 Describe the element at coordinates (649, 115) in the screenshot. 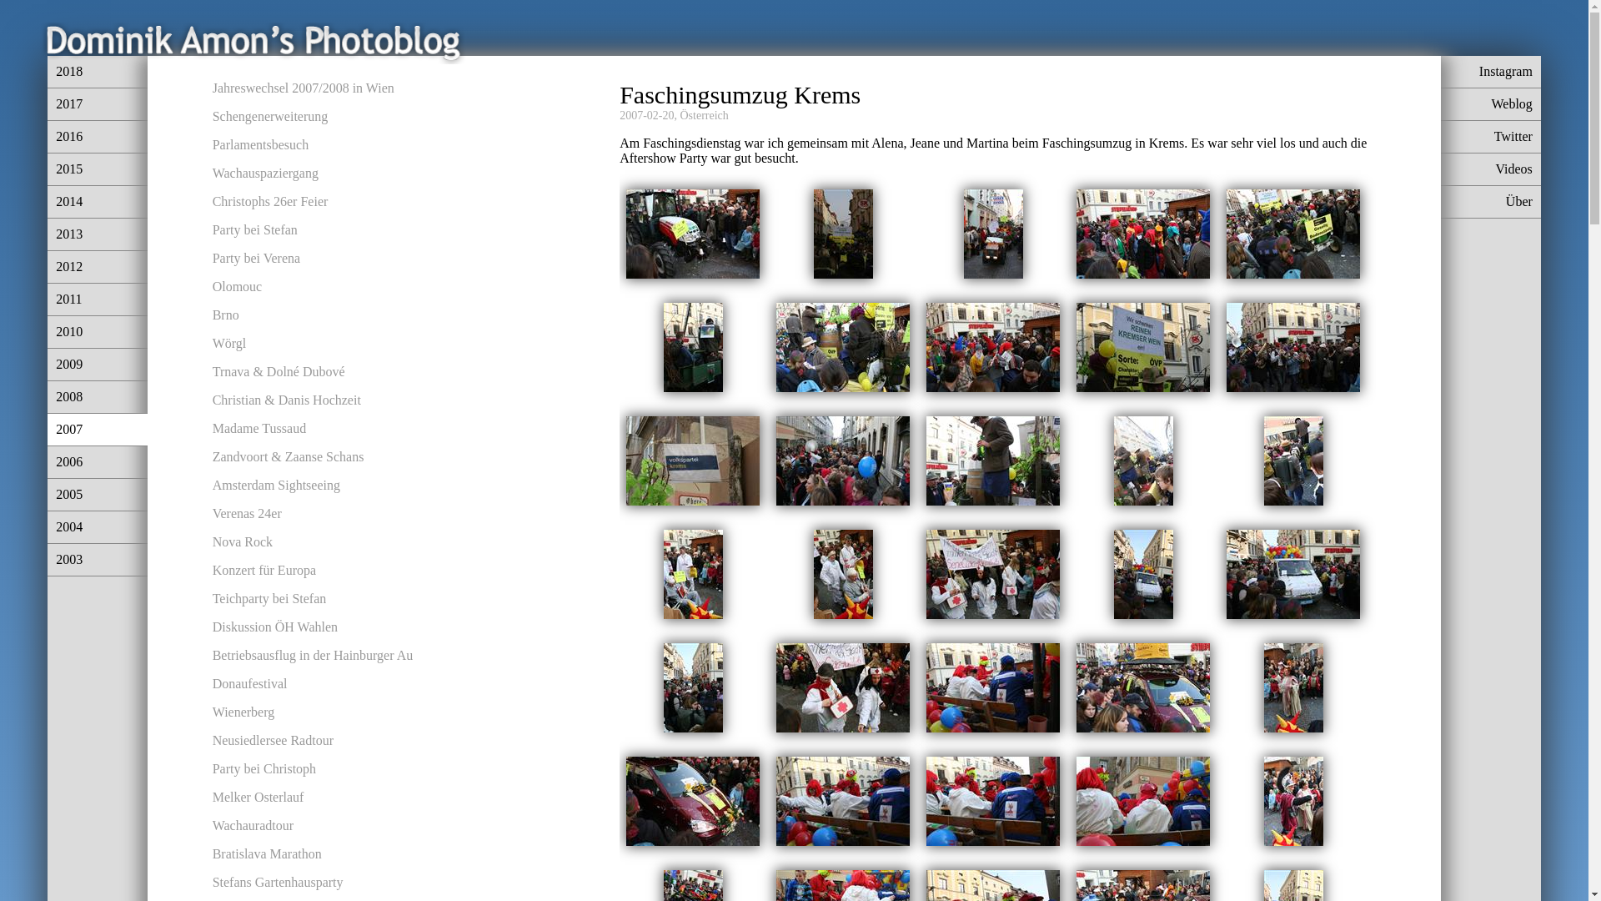

I see `2007-02-20,` at that location.